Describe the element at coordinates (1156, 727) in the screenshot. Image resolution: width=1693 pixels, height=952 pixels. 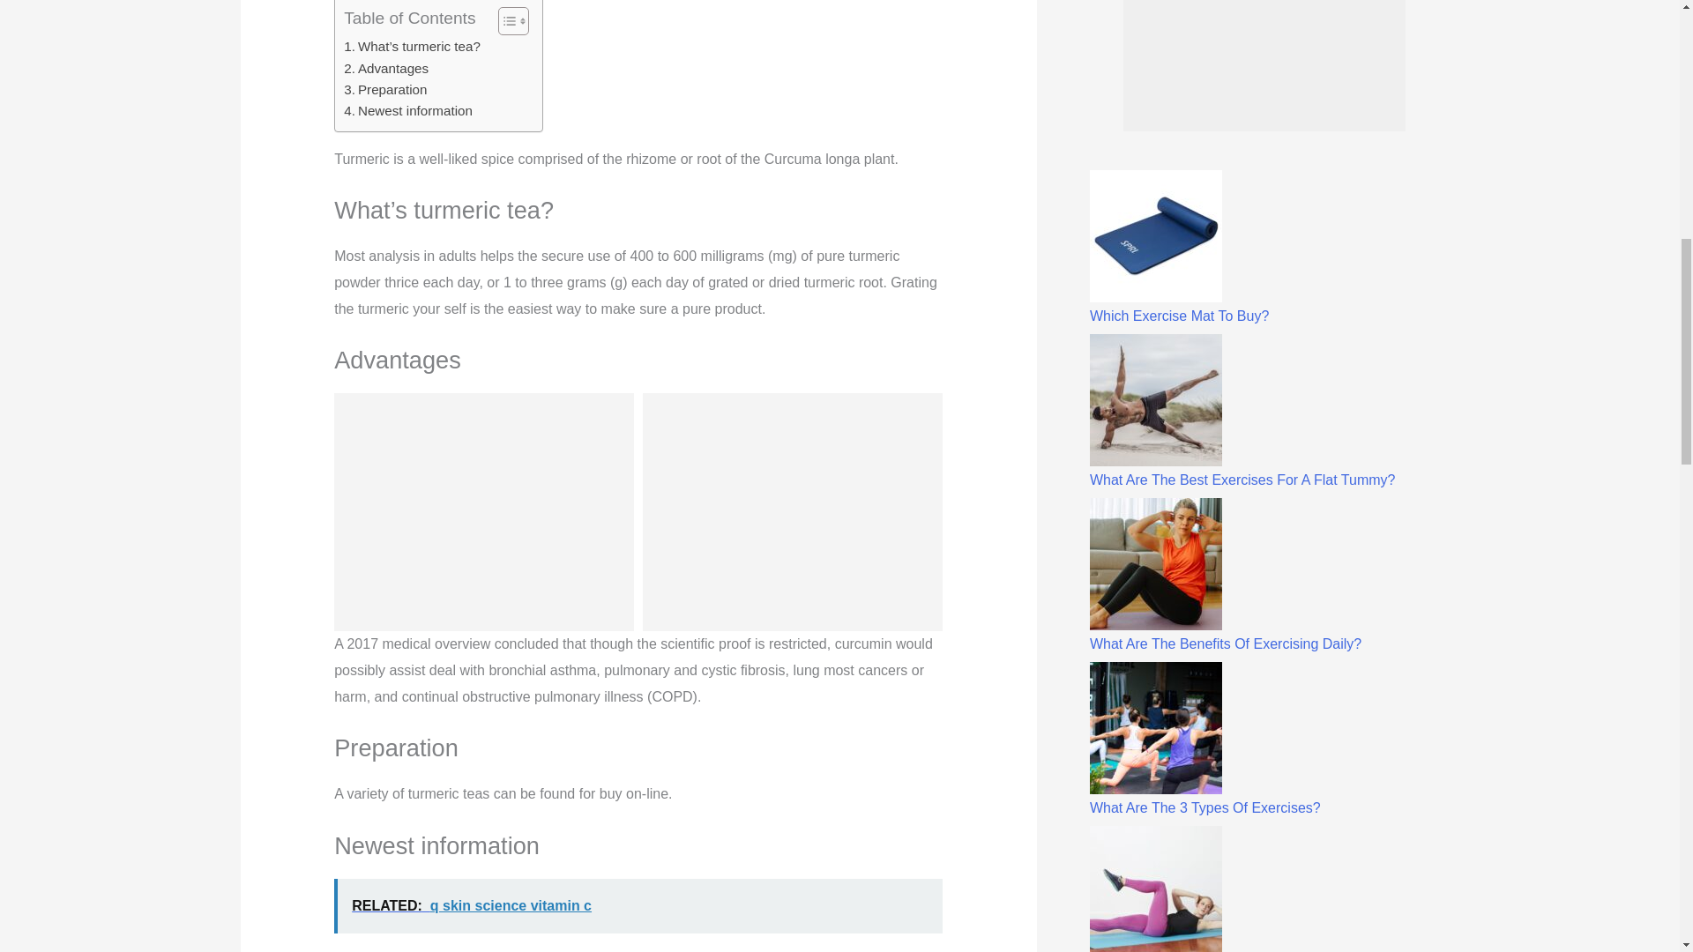
I see `What Are The 3 Types Of Exercises? 6` at that location.